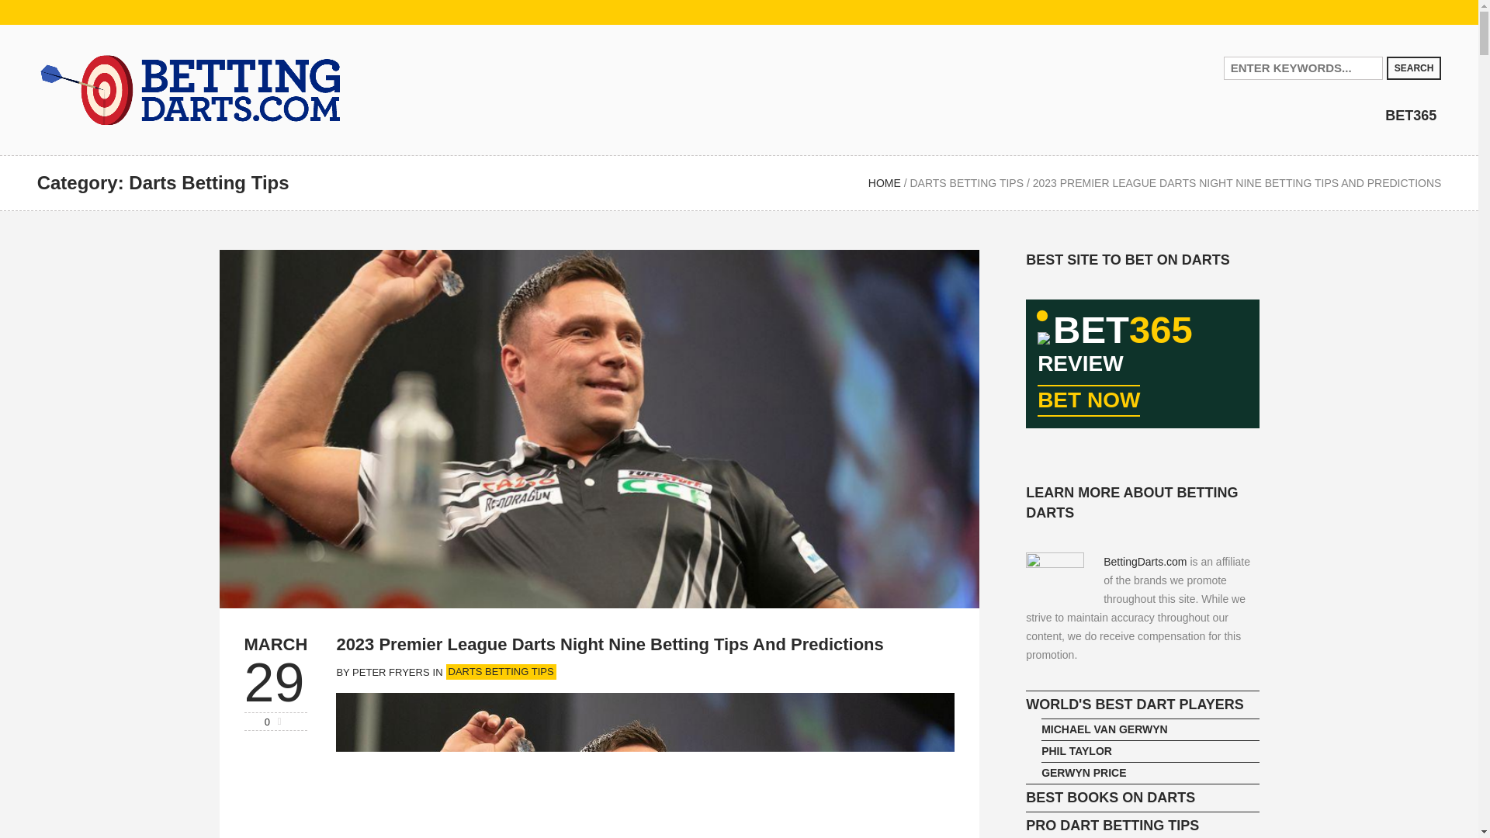 This screenshot has height=838, width=1490. I want to click on HOME, so click(885, 183).